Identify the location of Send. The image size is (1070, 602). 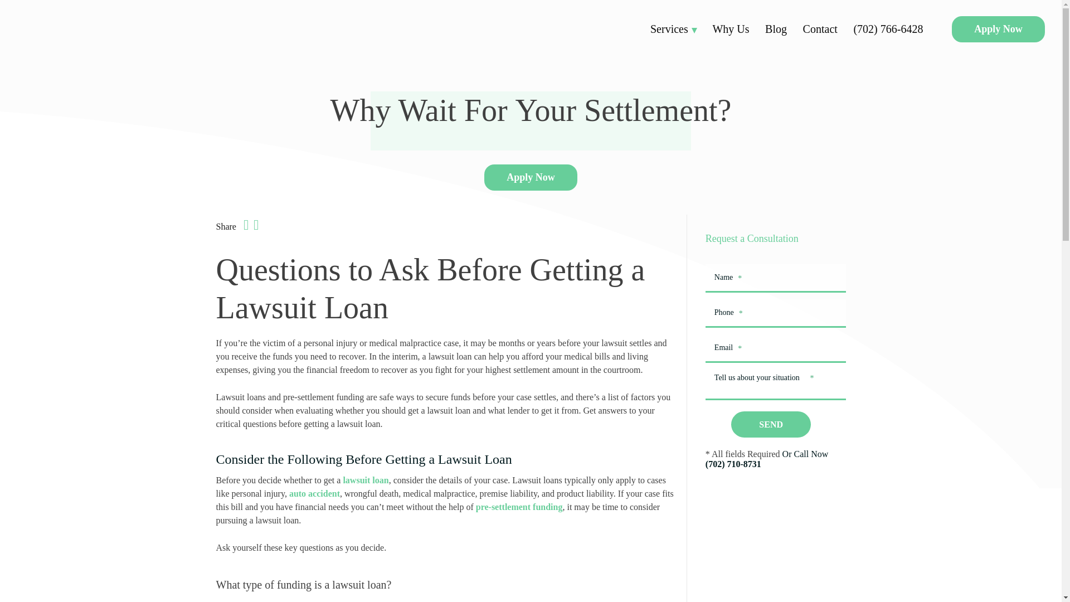
(771, 424).